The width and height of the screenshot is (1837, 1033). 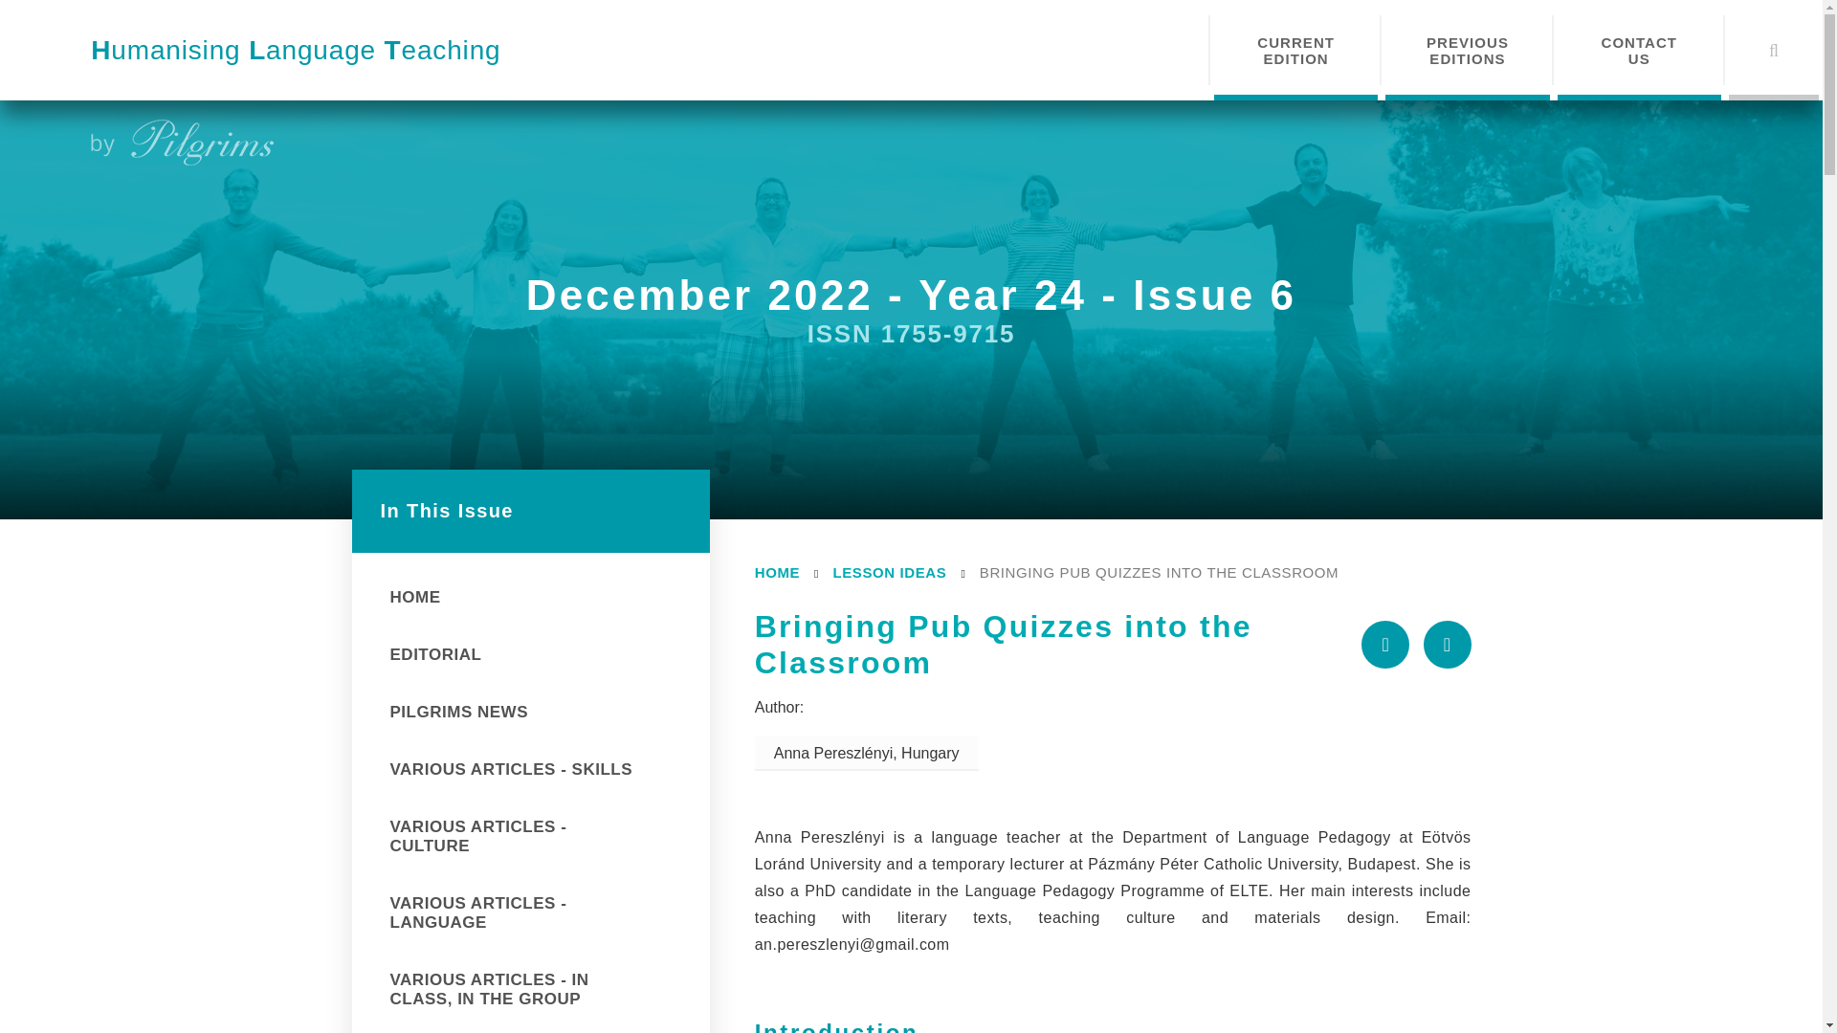 I want to click on VARIOUS ARTICLES - SKILLS, so click(x=536, y=769).